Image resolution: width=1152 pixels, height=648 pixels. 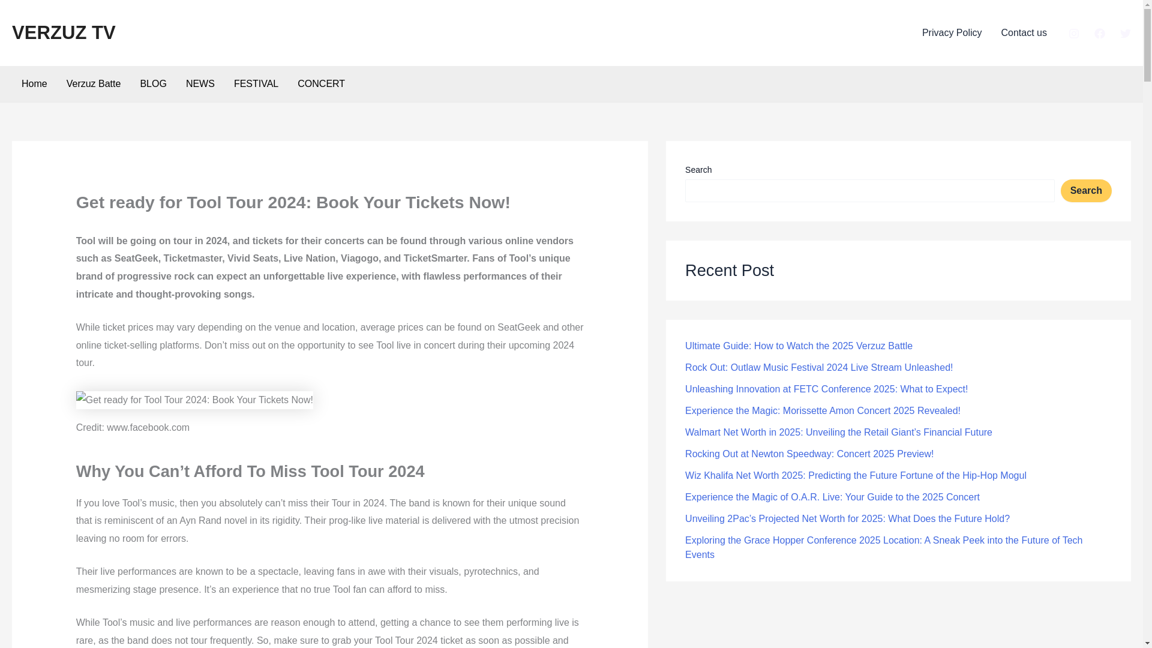 What do you see at coordinates (799, 346) in the screenshot?
I see `Ultimate Guide: How to Watch the 2025 Verzuz Battle` at bounding box center [799, 346].